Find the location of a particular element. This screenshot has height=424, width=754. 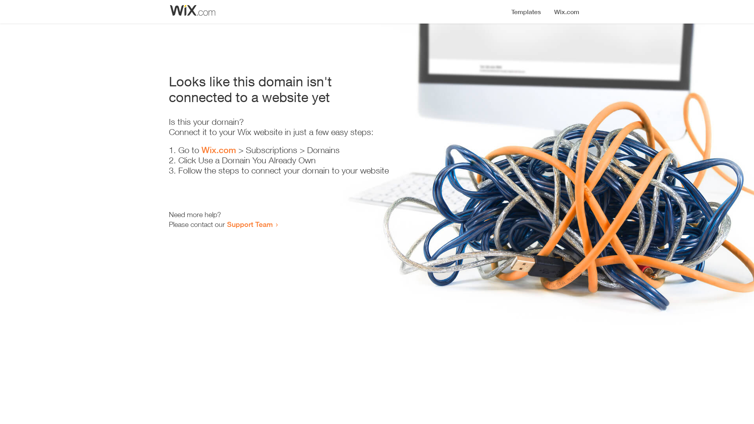

Wix.com is located at coordinates (219, 150).